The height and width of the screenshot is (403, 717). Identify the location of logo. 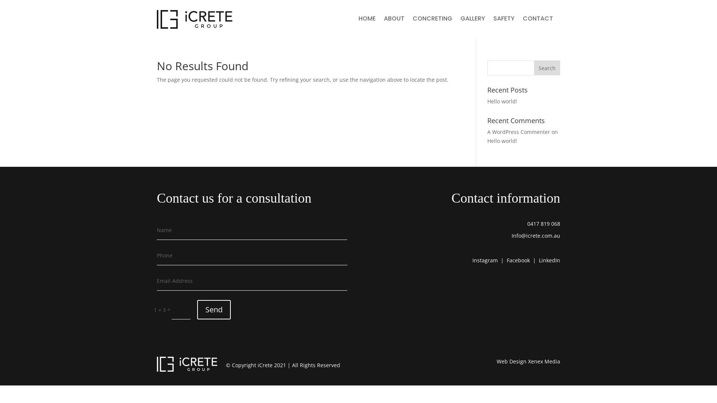
(195, 19).